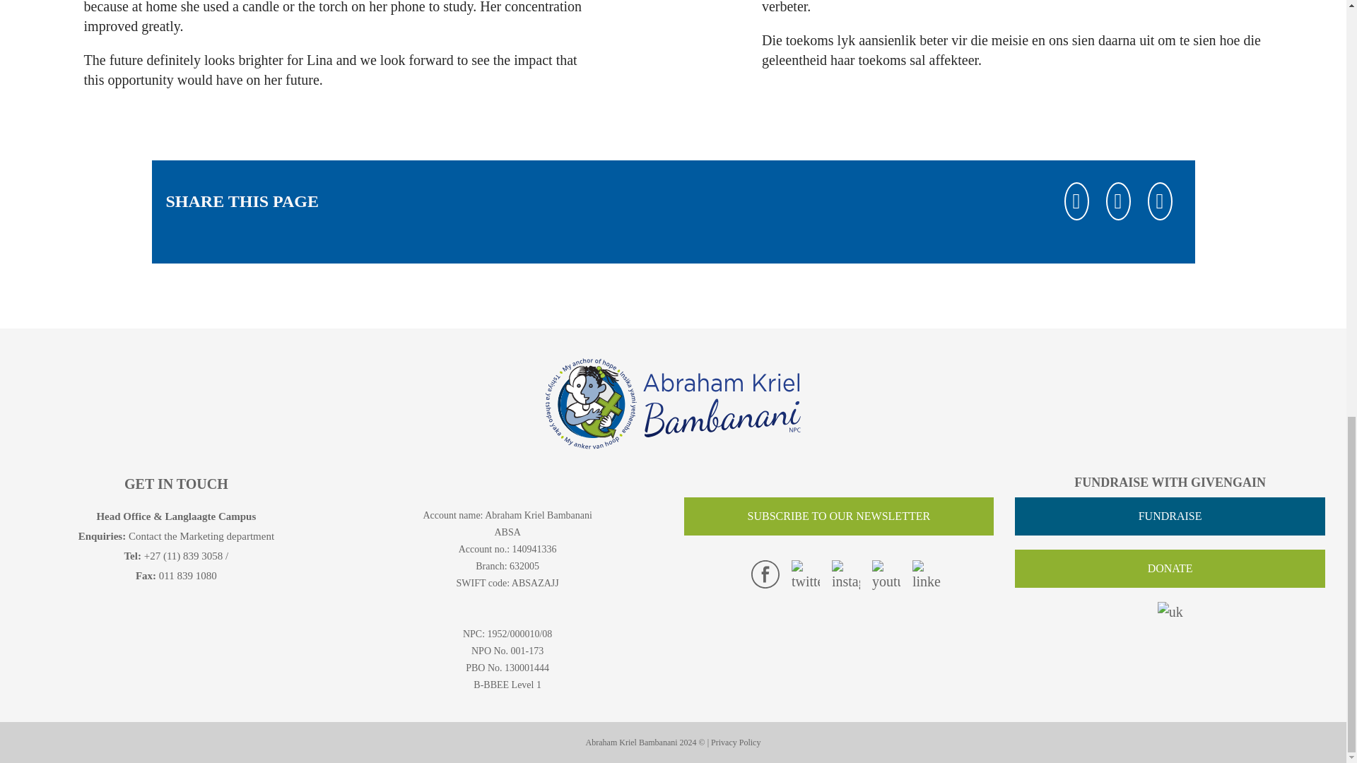 The width and height of the screenshot is (1357, 763). Describe the element at coordinates (1160, 201) in the screenshot. I see `LinkedIn` at that location.